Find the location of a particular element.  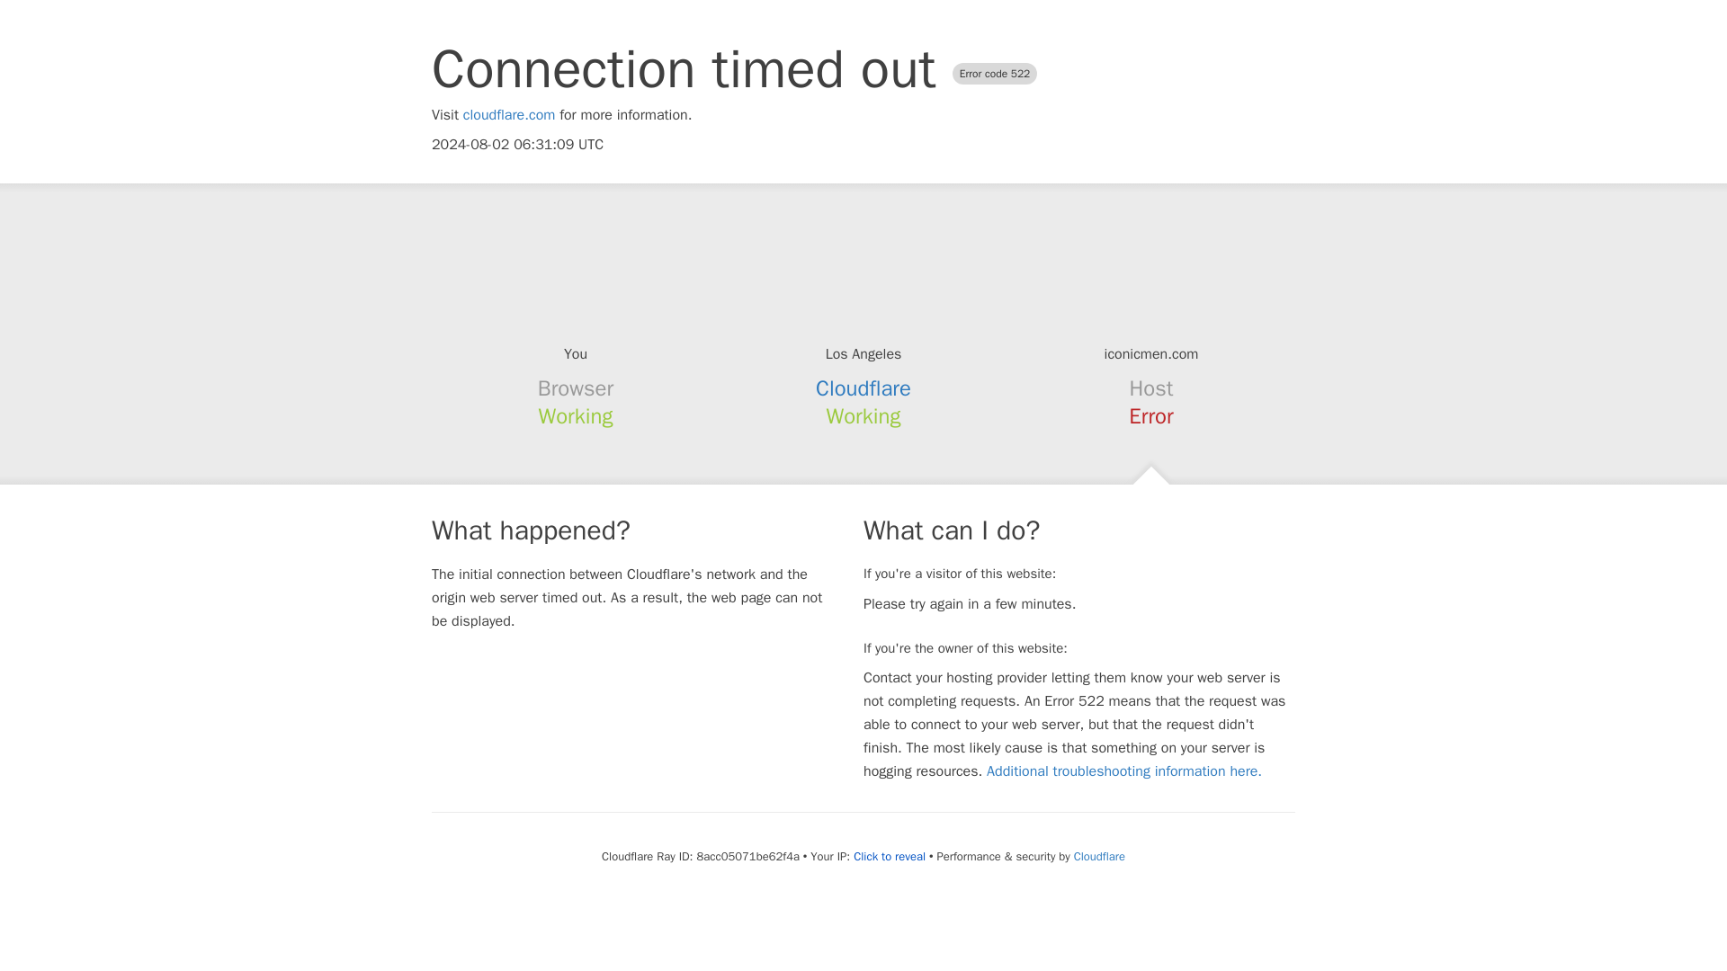

Additional troubleshooting information here. is located at coordinates (1124, 771).